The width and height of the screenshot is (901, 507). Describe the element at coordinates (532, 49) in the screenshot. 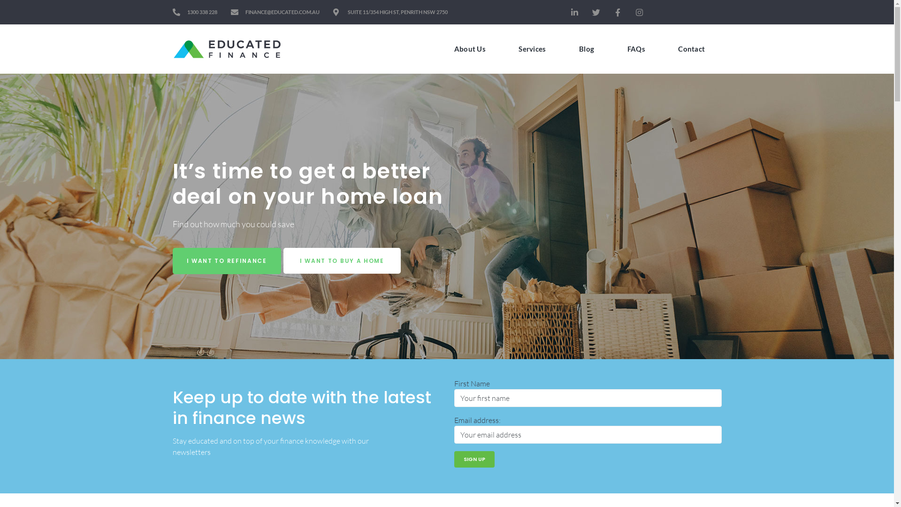

I see `Services` at that location.